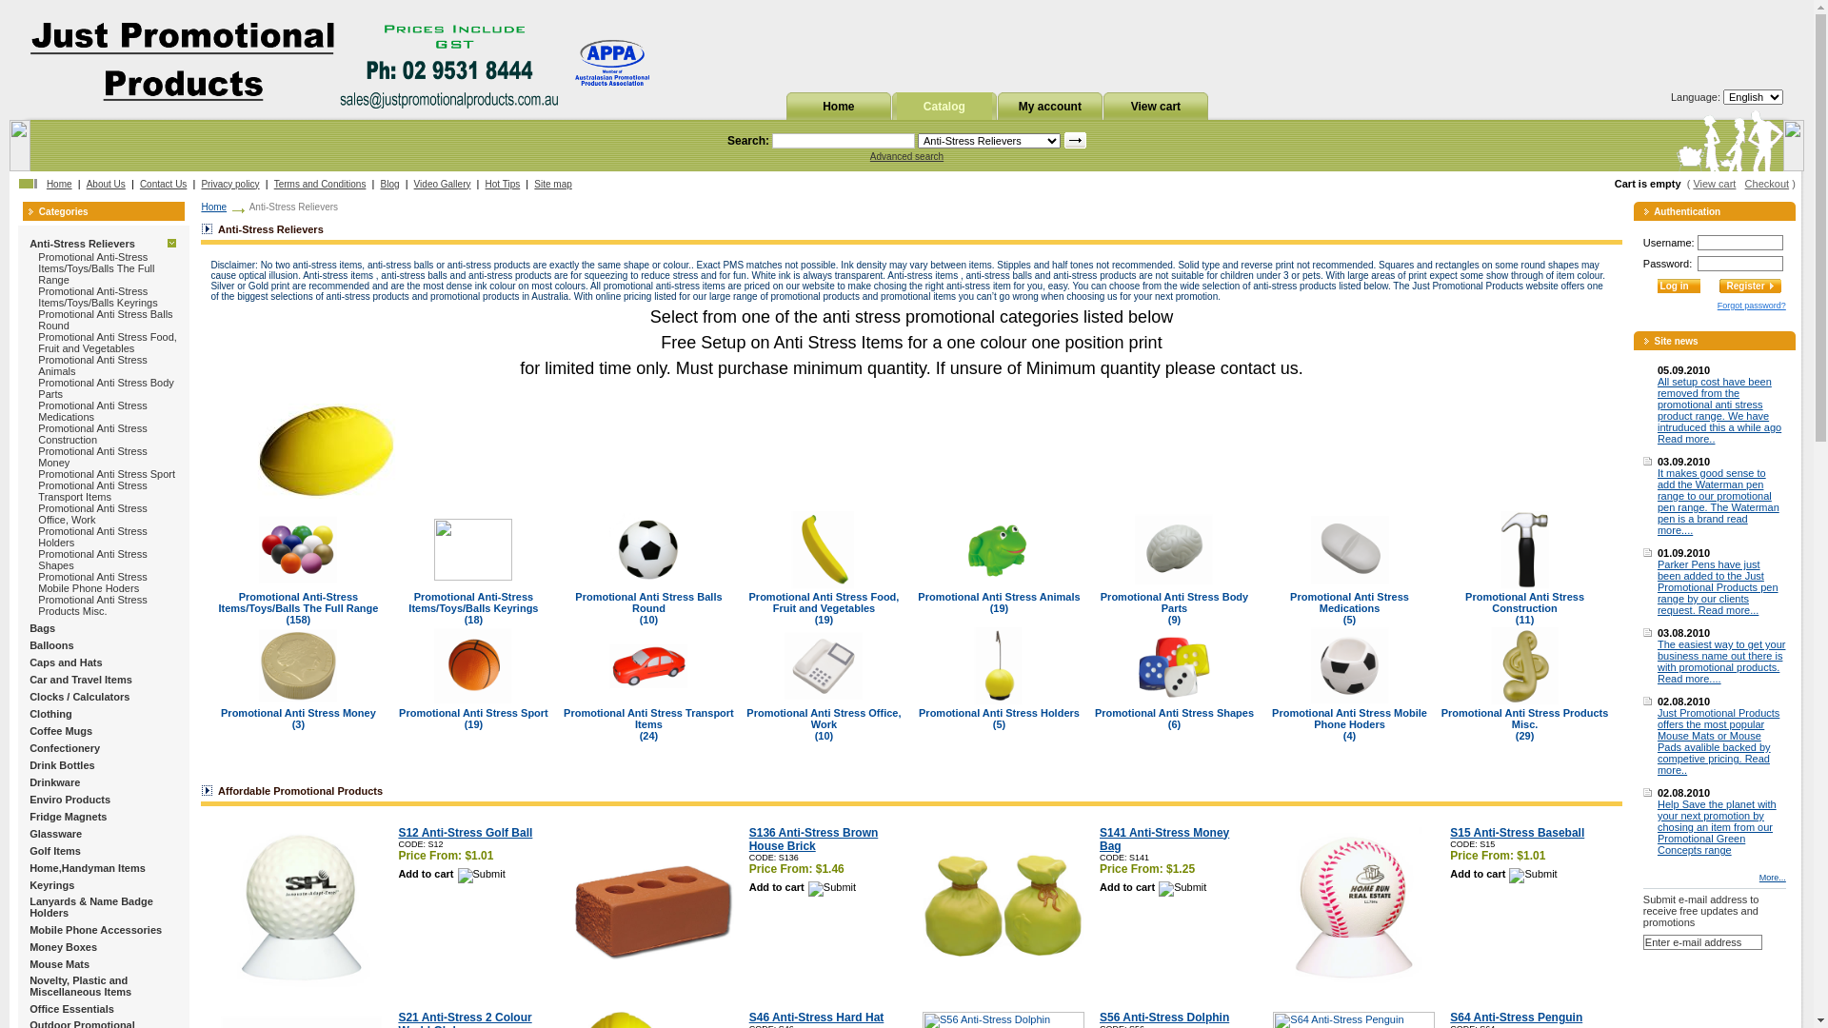 The image size is (1828, 1028). I want to click on Promotional Anti Stress Holders, so click(92, 537).